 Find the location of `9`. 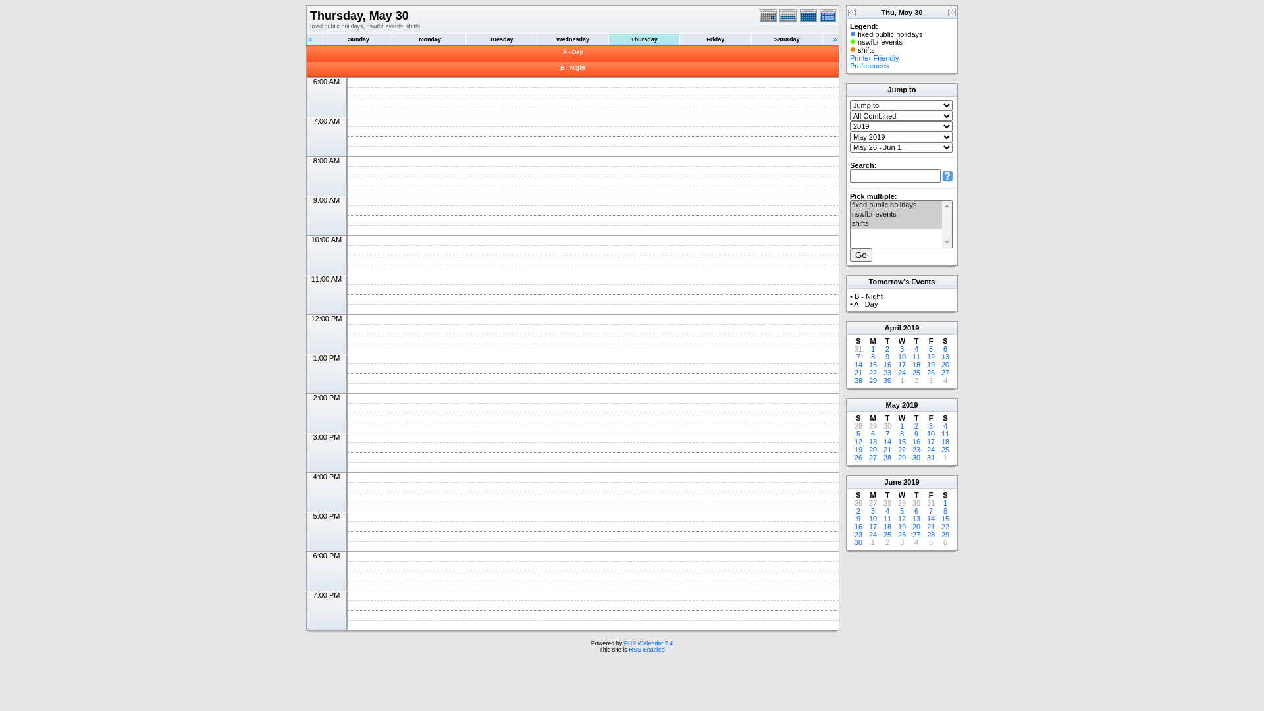

9 is located at coordinates (887, 357).